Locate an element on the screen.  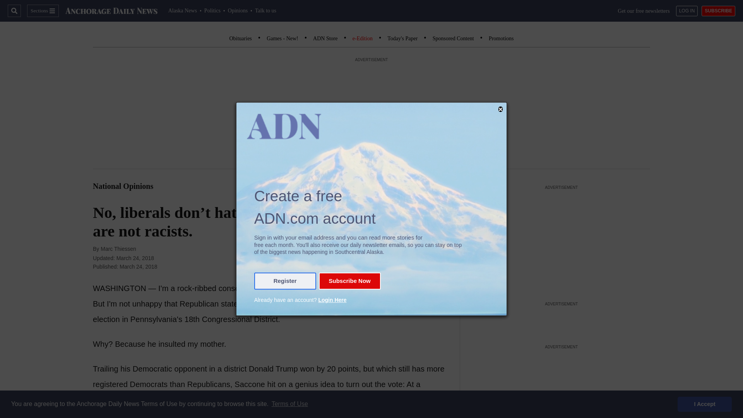
Subscribe Now is located at coordinates (349, 281).